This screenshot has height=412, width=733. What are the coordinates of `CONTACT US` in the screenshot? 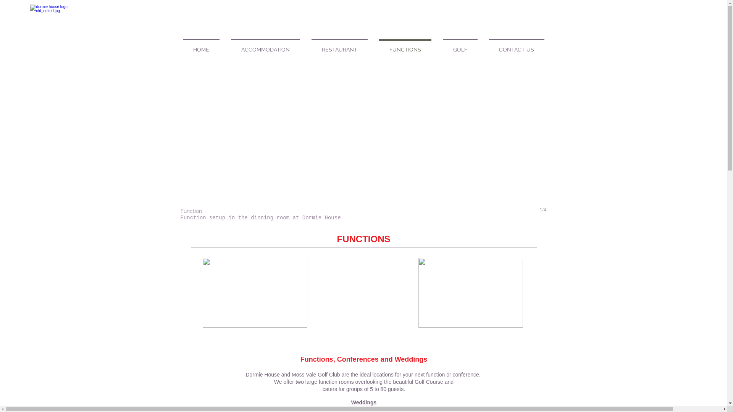 It's located at (517, 47).